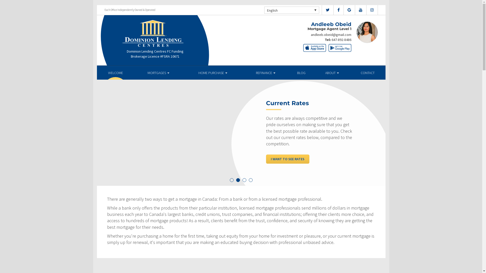  Describe the element at coordinates (158, 73) in the screenshot. I see `MORTGAGES` at that location.